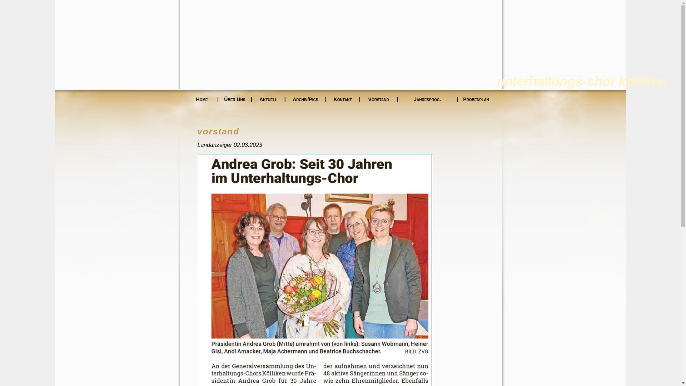 The image size is (686, 386). What do you see at coordinates (398, 99) in the screenshot?
I see `|` at bounding box center [398, 99].